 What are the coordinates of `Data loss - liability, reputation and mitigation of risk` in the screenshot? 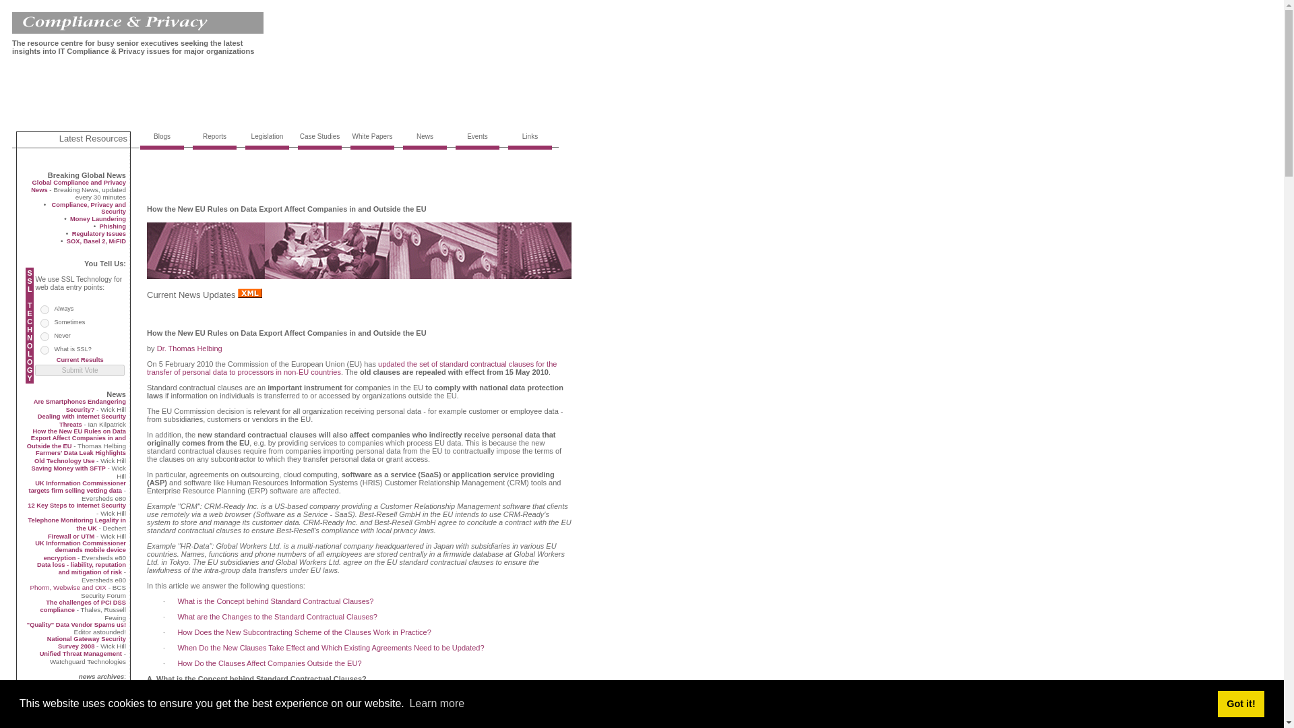 It's located at (81, 568).